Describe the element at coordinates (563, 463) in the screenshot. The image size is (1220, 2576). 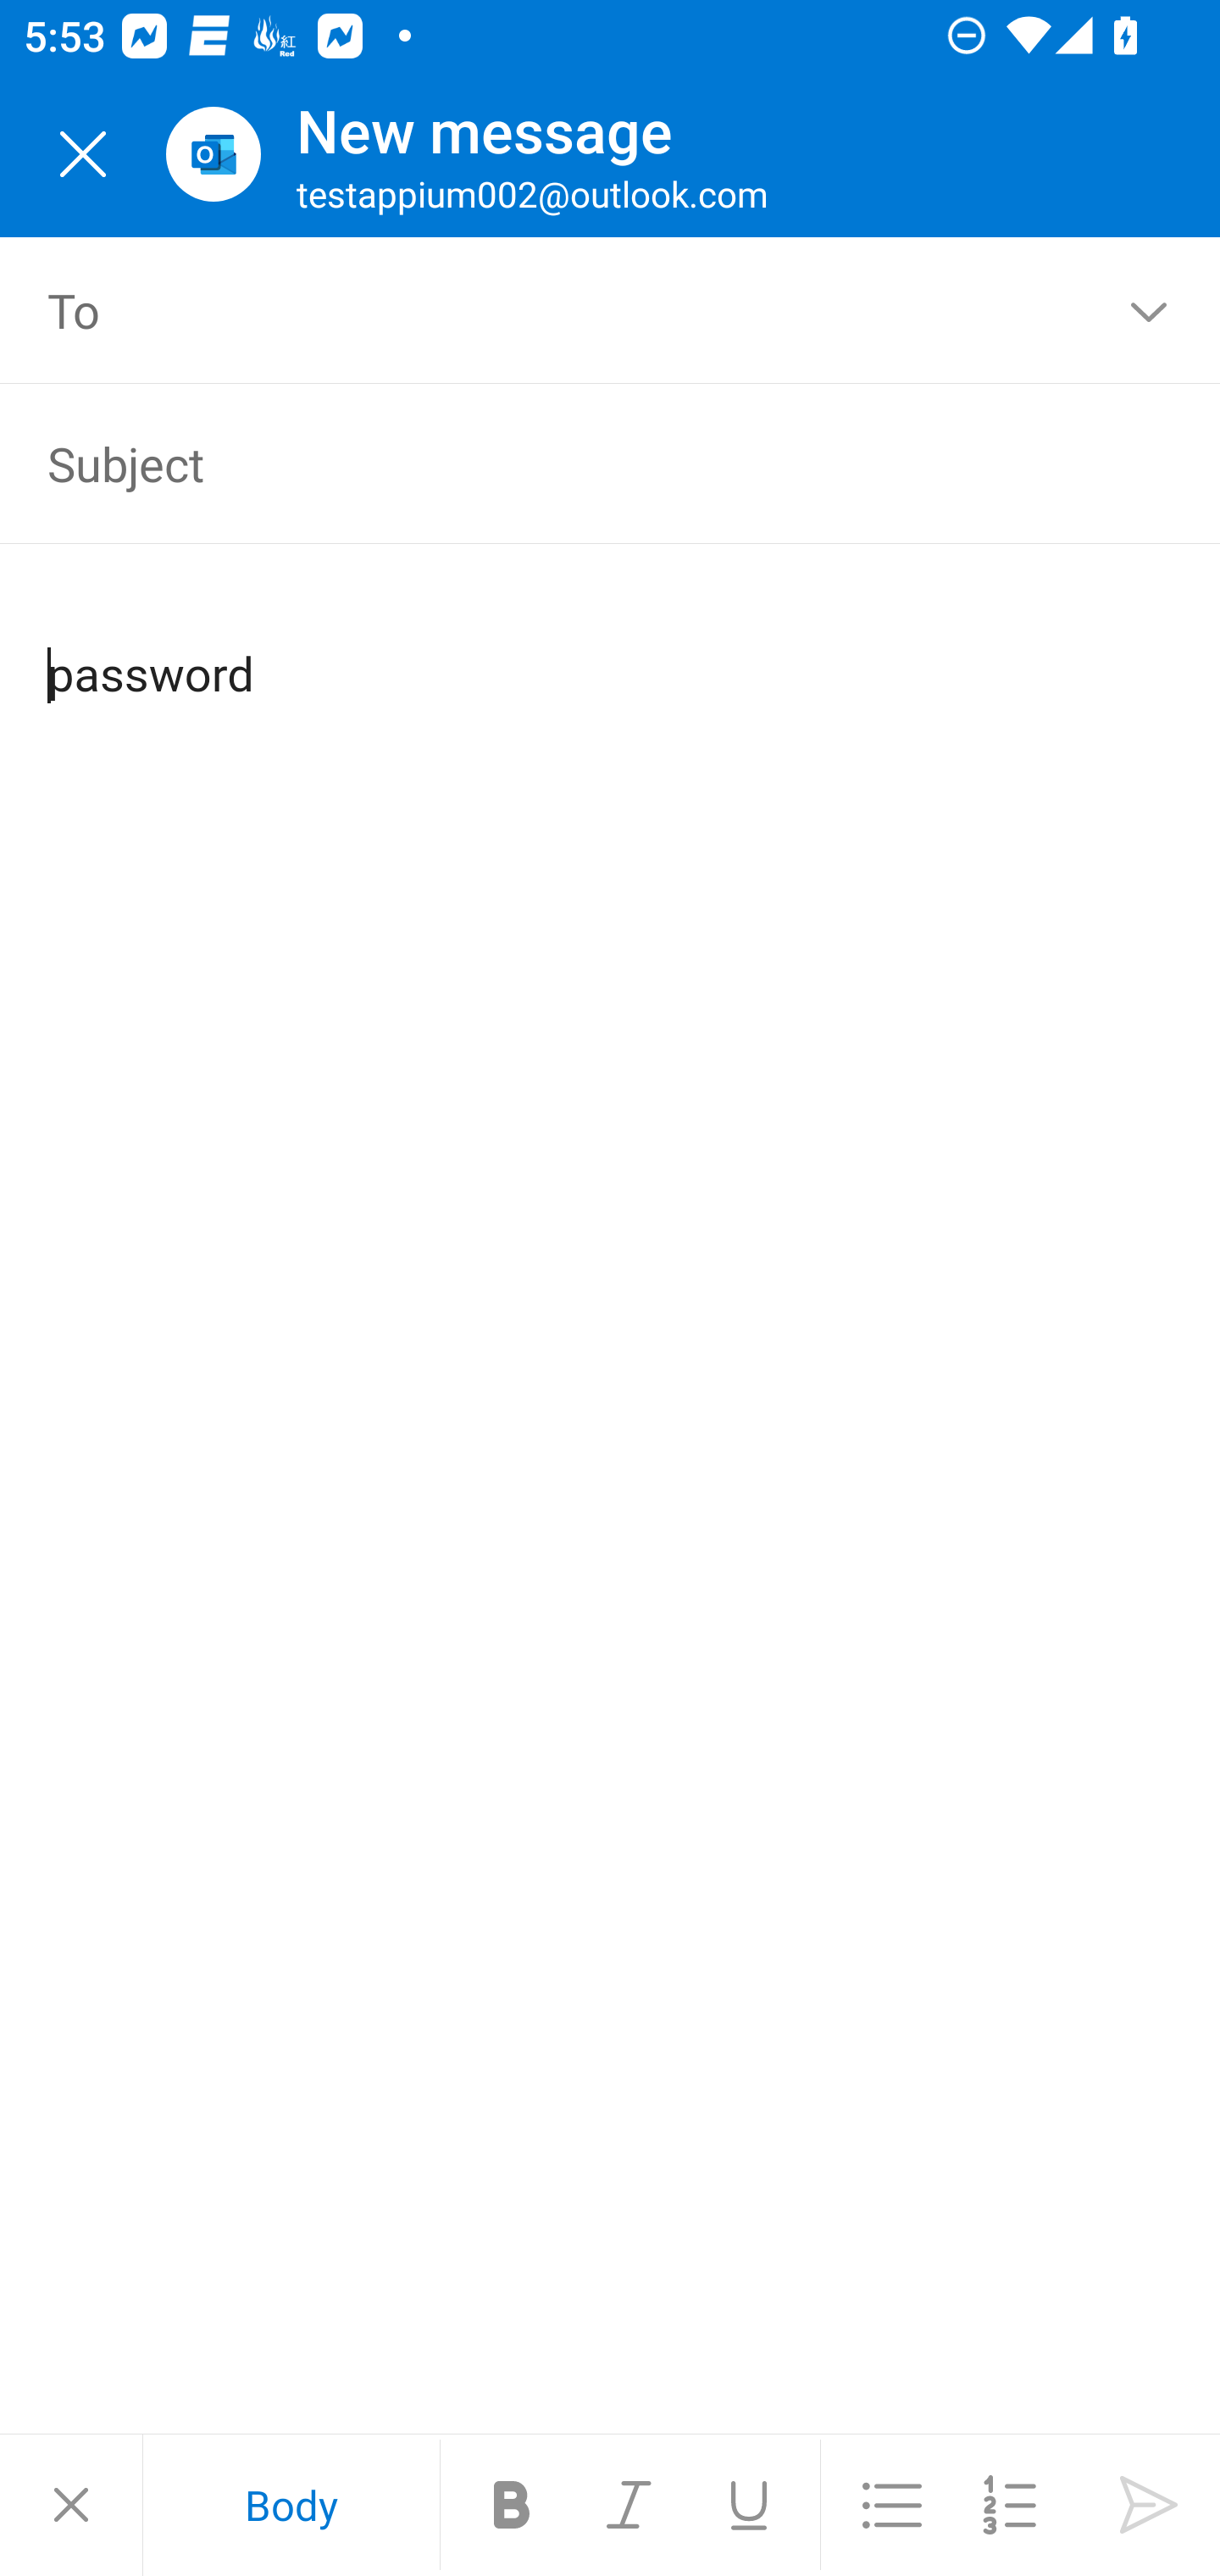
I see `Subject` at that location.